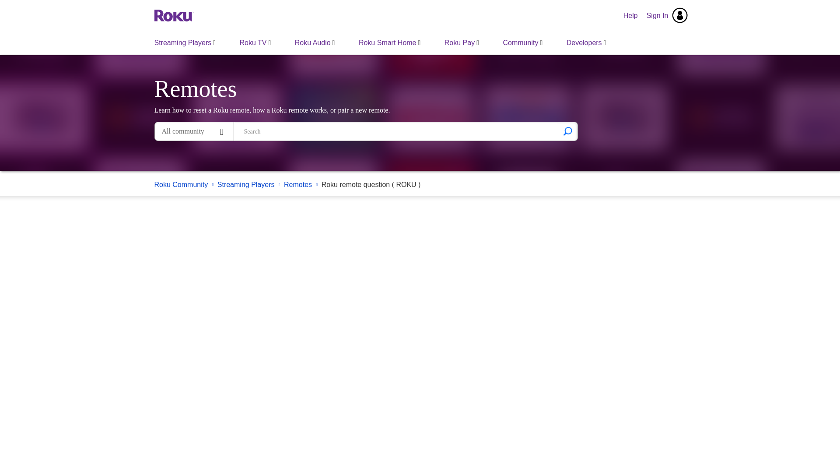 This screenshot has width=840, height=473. Describe the element at coordinates (567, 131) in the screenshot. I see `Search` at that location.